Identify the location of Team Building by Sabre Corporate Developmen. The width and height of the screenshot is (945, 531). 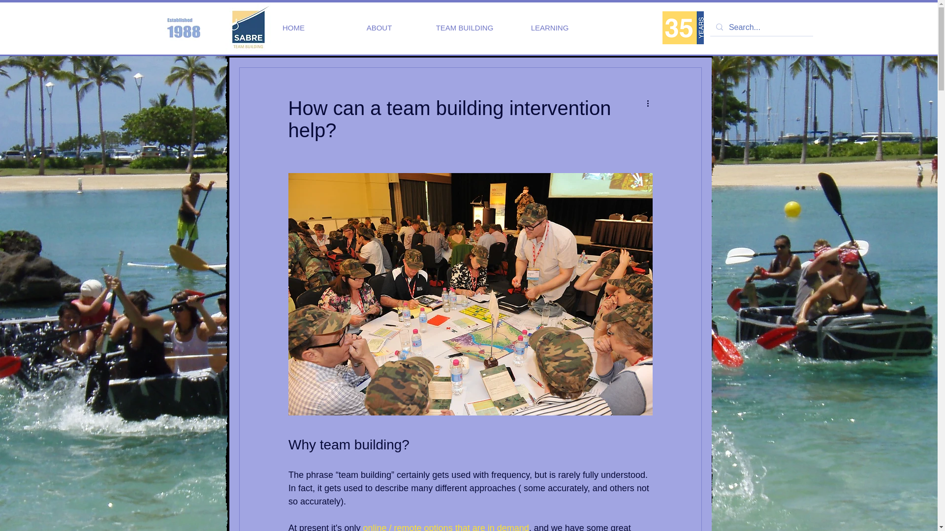
(248, 27).